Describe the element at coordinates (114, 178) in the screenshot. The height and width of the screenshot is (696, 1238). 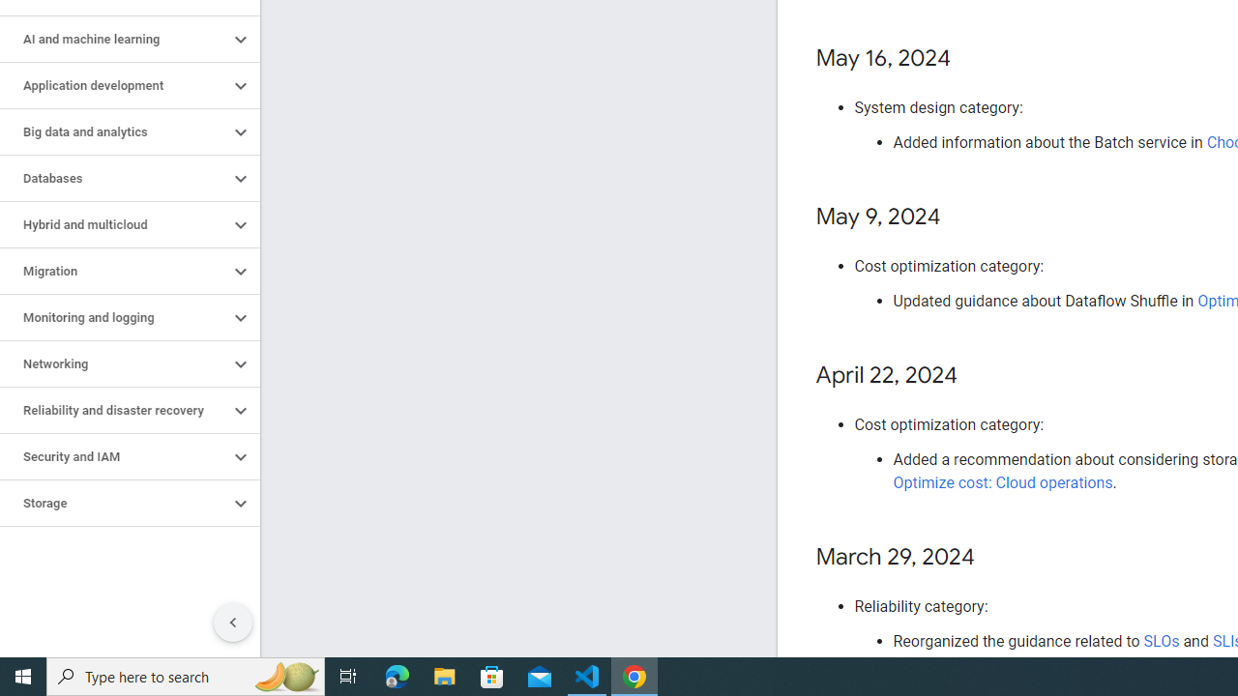
I see `Databases` at that location.